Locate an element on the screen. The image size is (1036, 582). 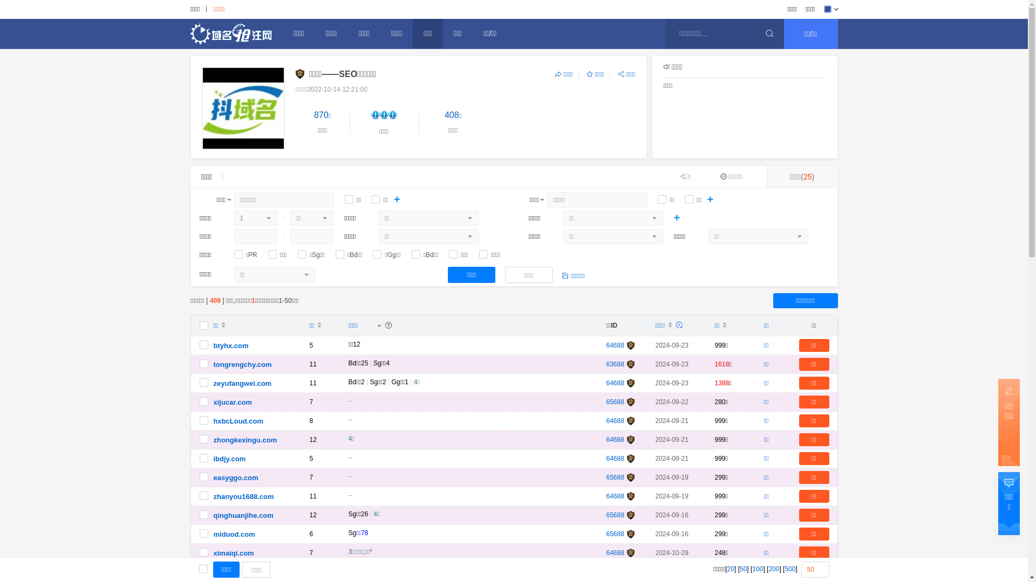
63688 is located at coordinates (615, 364).